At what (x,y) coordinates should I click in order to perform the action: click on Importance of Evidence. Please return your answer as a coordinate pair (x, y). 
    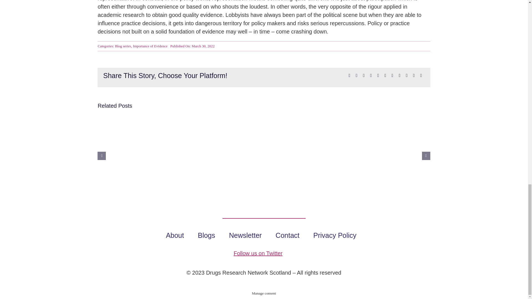
    Looking at the image, I should click on (150, 46).